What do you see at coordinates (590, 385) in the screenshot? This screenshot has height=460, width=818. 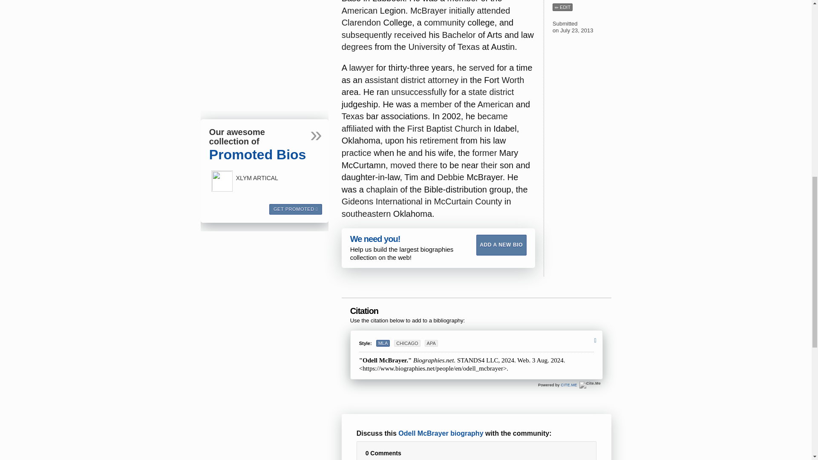 I see `Cite.Me` at bounding box center [590, 385].